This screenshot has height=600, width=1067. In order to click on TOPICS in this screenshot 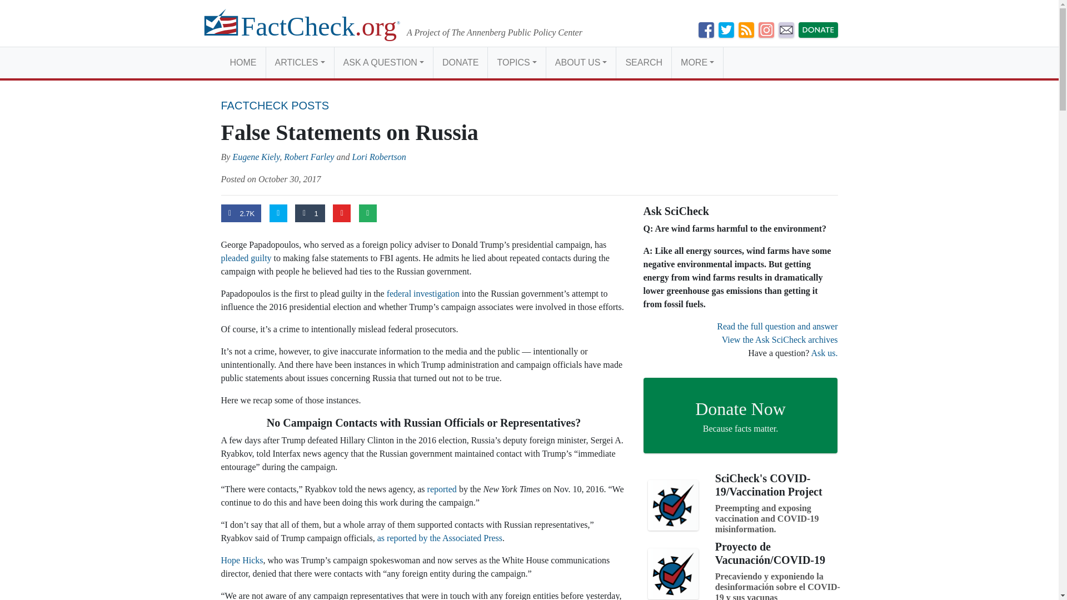, I will do `click(516, 62)`.